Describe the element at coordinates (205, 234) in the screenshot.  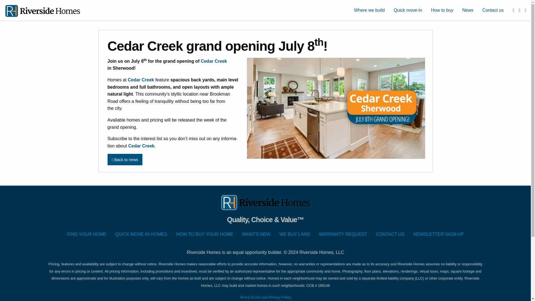
I see `HOW TO BUY YOUR HOME` at that location.